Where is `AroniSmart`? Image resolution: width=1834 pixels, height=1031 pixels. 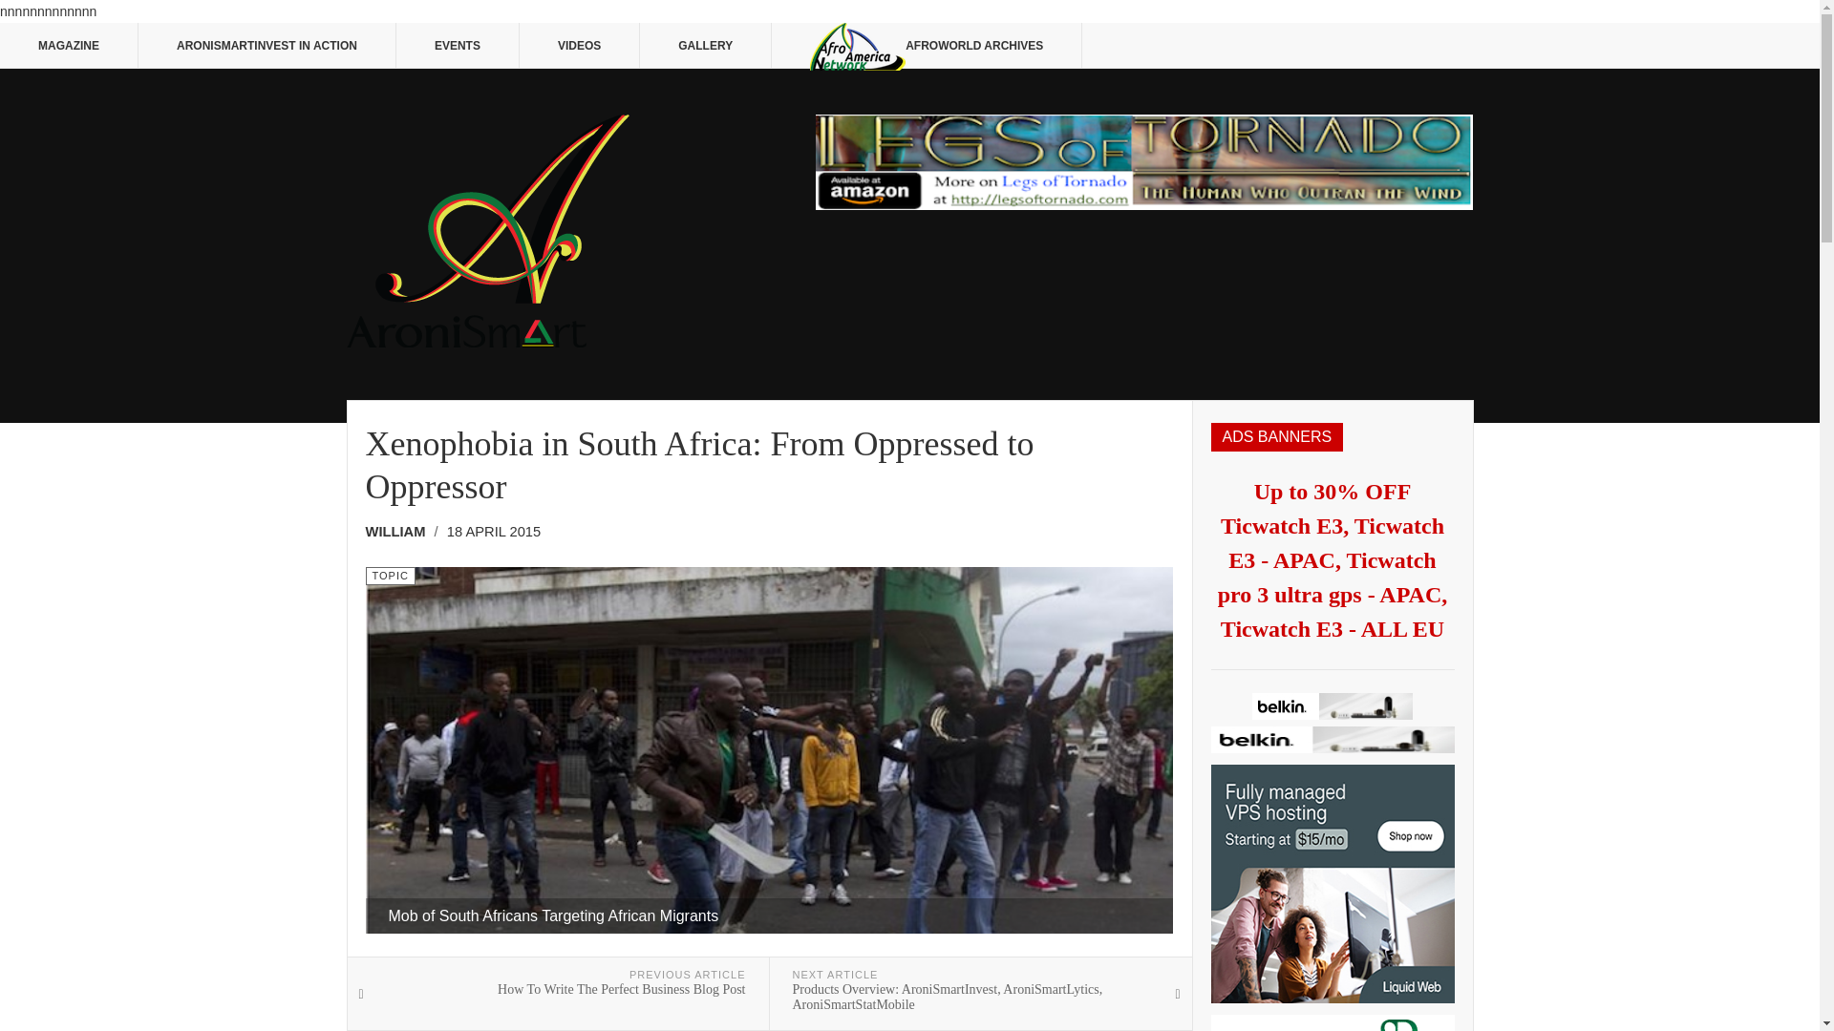 AroniSmart is located at coordinates (487, 230).